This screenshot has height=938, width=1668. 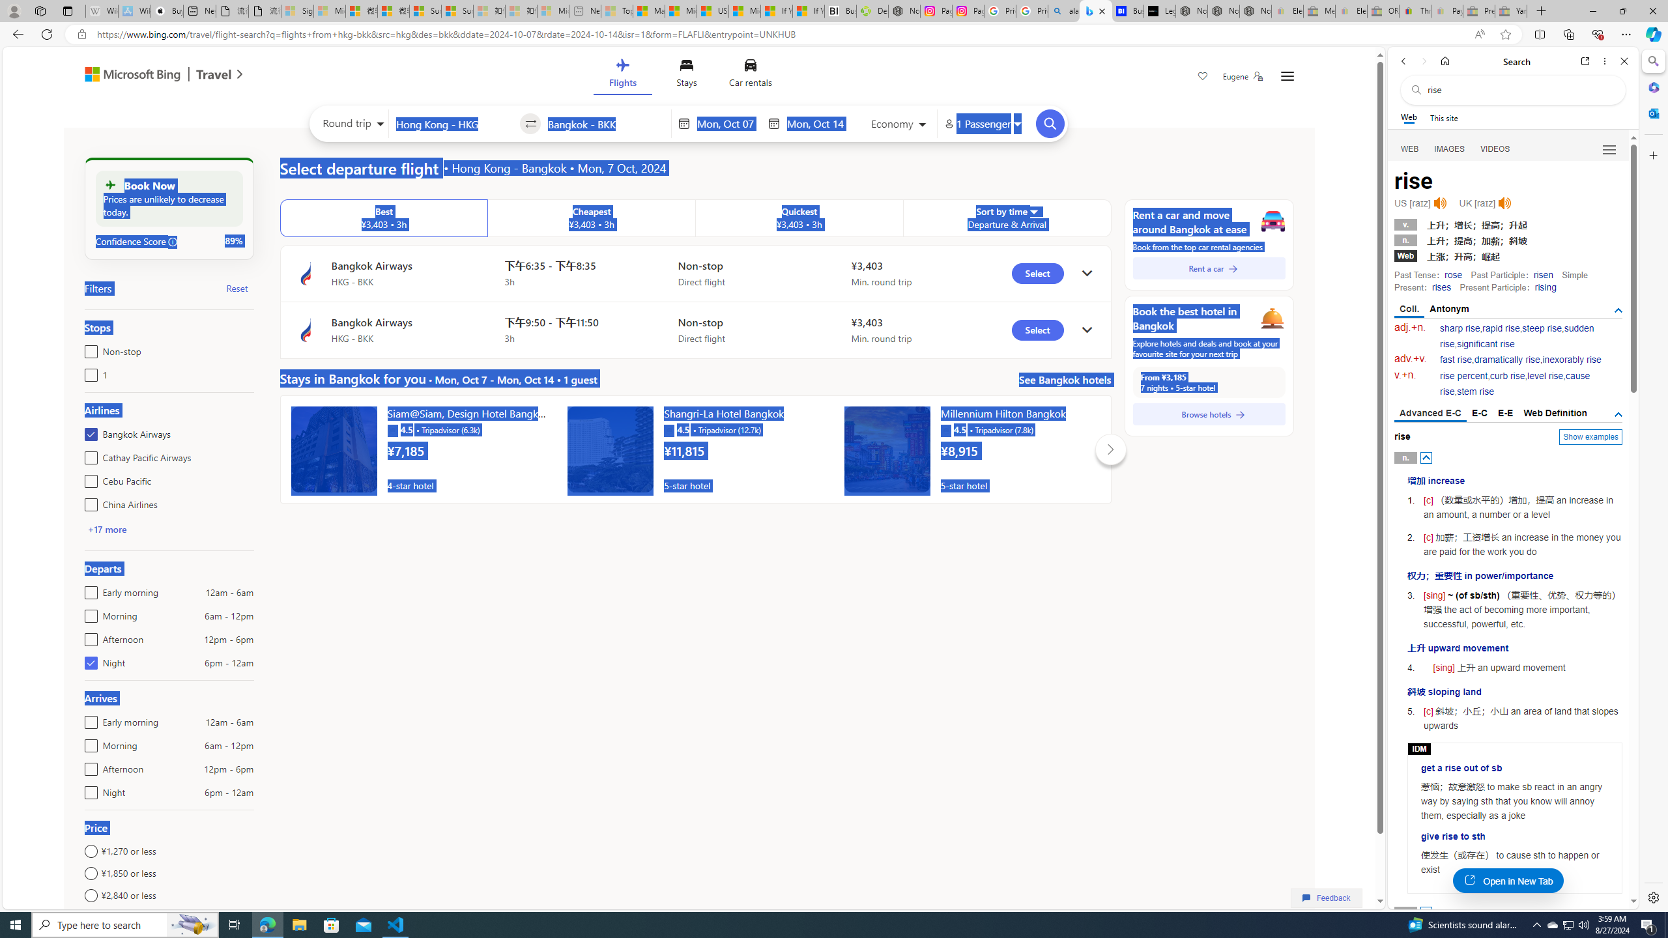 I want to click on China Airlines, so click(x=89, y=502).